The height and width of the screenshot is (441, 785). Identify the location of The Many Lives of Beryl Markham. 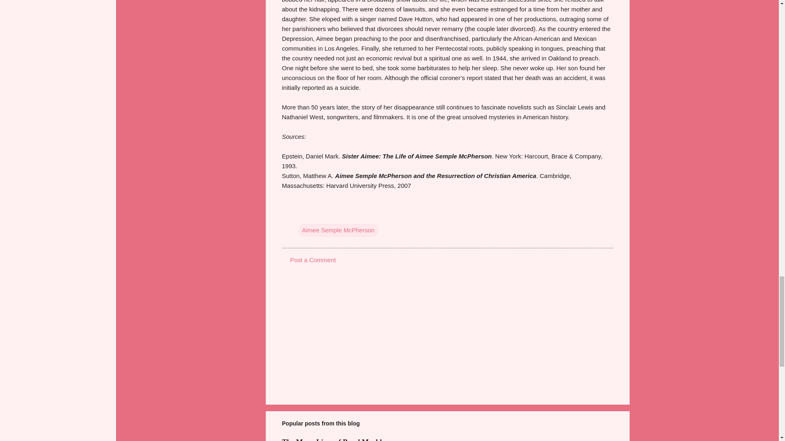
(338, 439).